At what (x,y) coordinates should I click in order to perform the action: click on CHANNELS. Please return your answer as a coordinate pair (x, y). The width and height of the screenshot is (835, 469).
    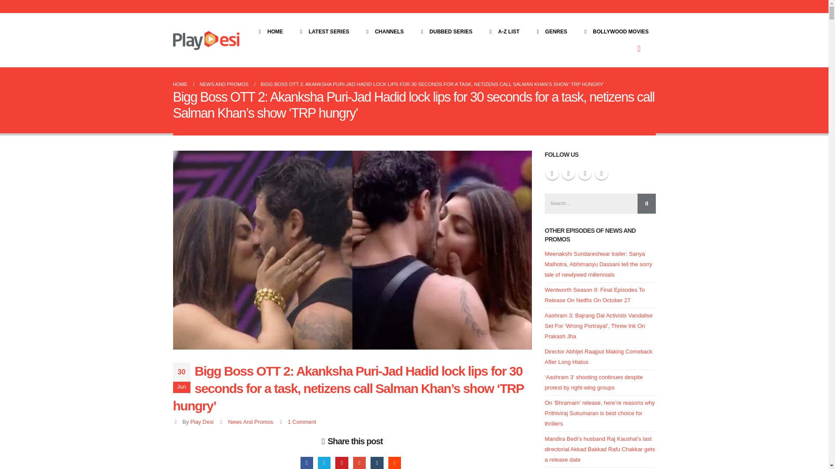
    Looking at the image, I should click on (384, 31).